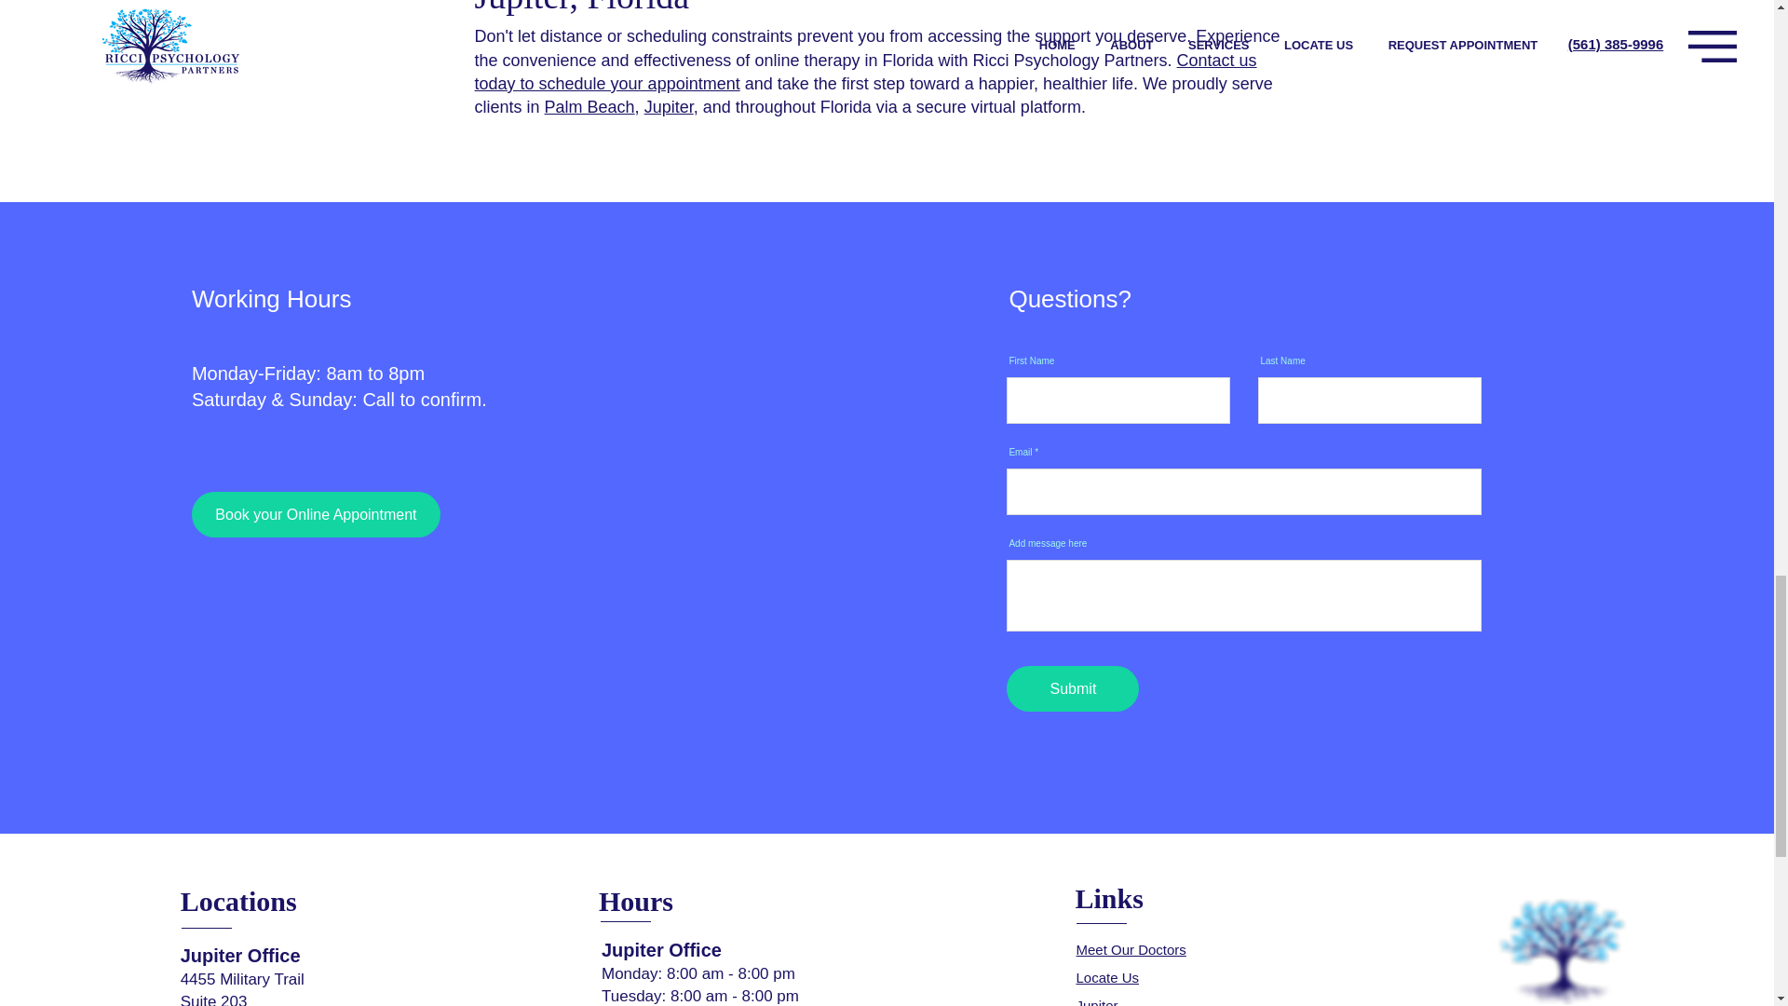 The width and height of the screenshot is (1788, 1006). I want to click on Palm Beach, so click(589, 106).